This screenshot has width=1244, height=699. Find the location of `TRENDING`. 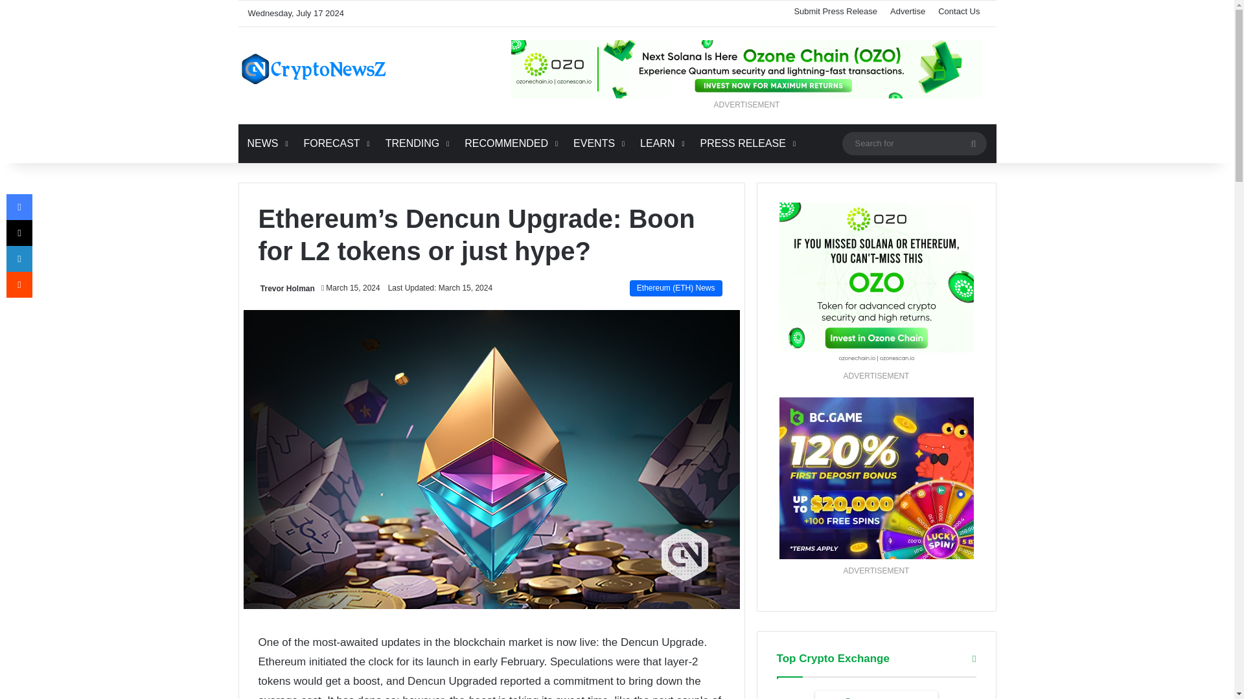

TRENDING is located at coordinates (416, 144).